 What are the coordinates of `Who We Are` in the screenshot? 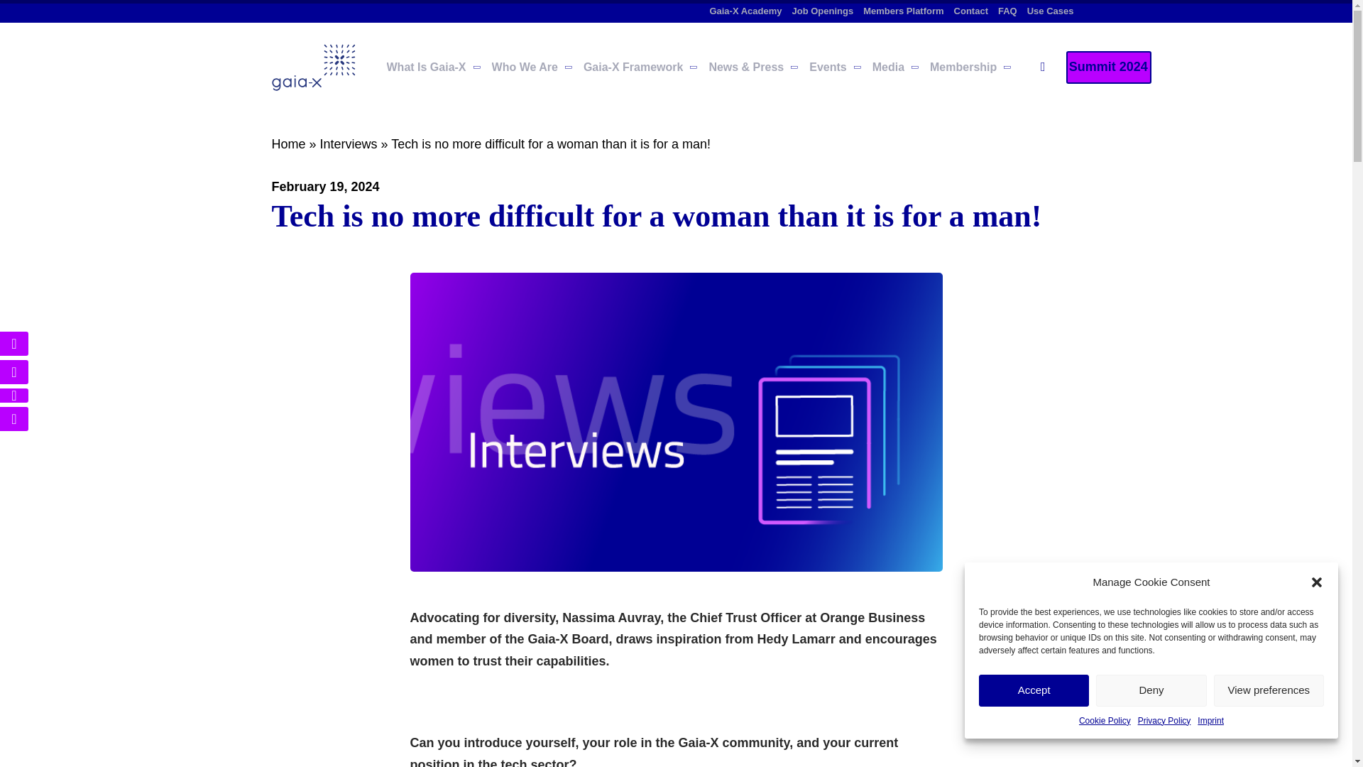 It's located at (525, 67).